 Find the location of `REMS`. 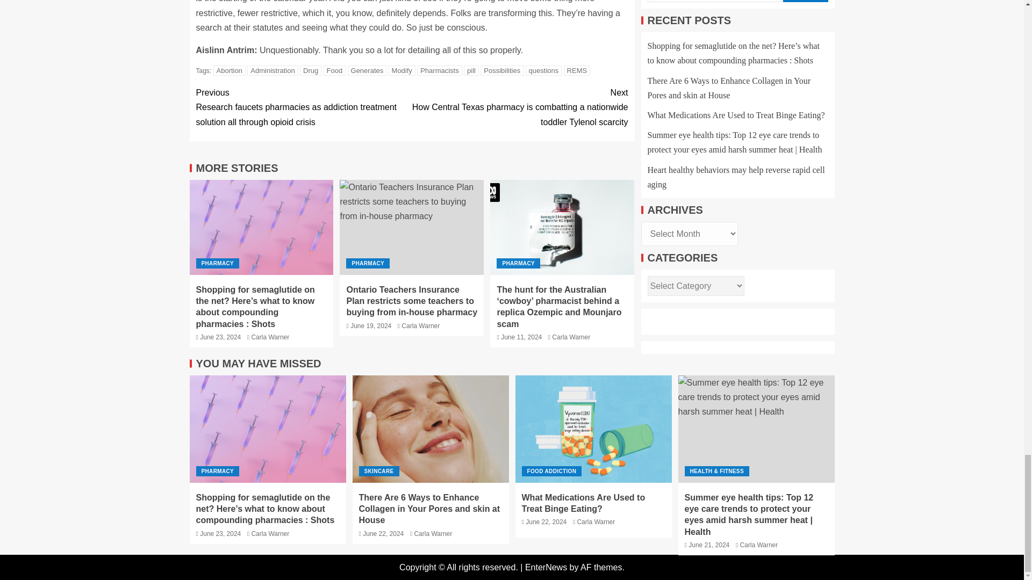

REMS is located at coordinates (577, 71).